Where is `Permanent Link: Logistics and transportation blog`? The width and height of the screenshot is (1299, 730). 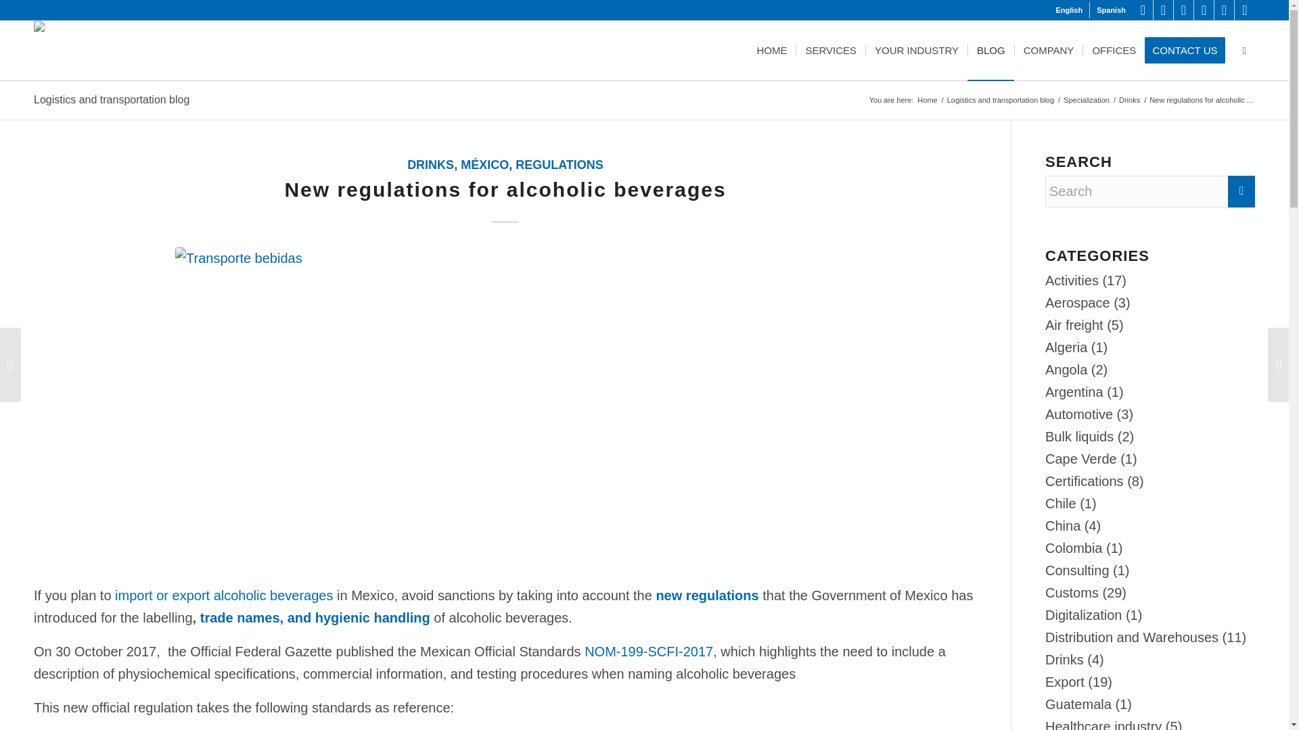
Permanent Link: Logistics and transportation blog is located at coordinates (111, 99).